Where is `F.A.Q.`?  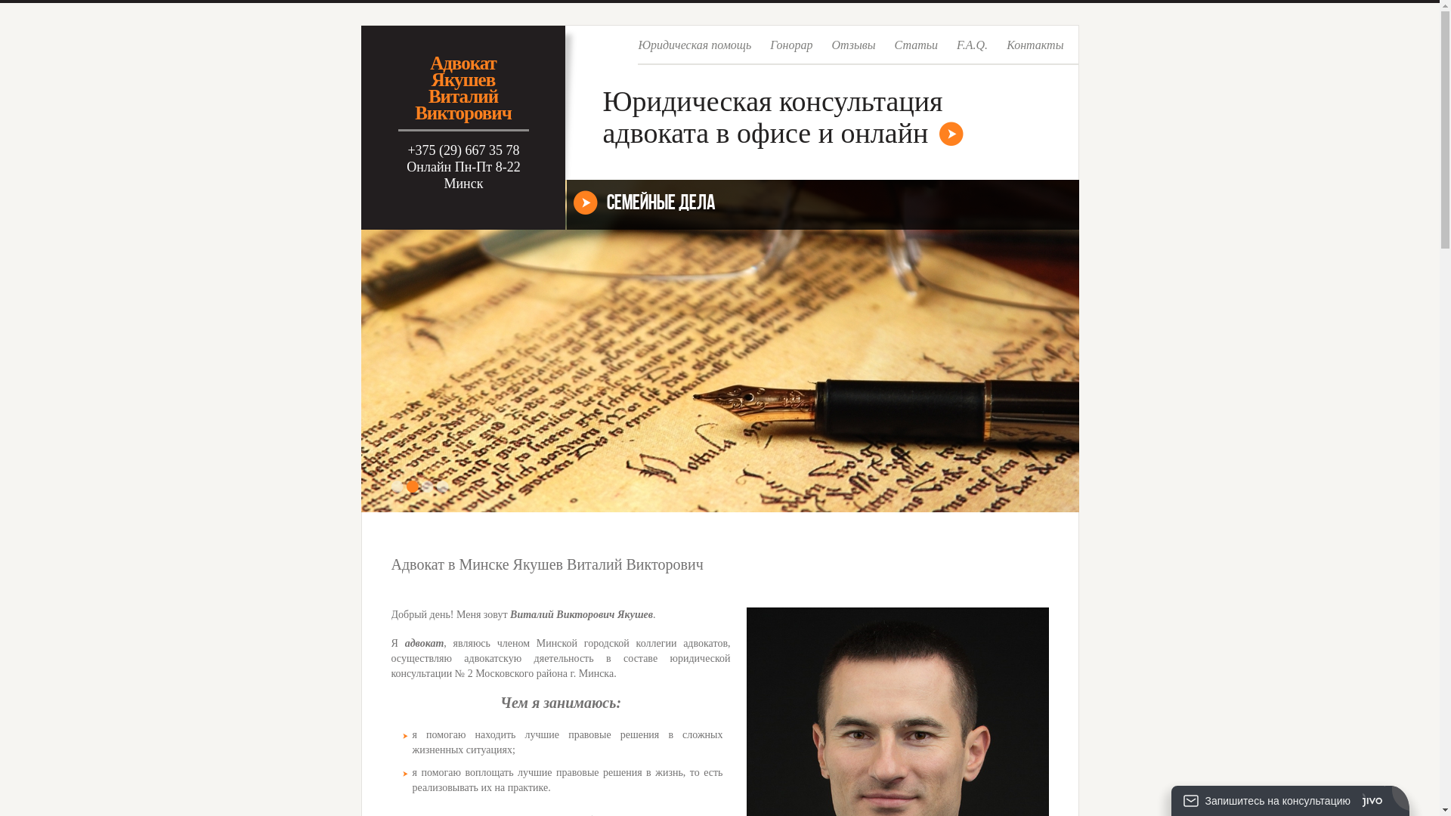 F.A.Q. is located at coordinates (972, 51).